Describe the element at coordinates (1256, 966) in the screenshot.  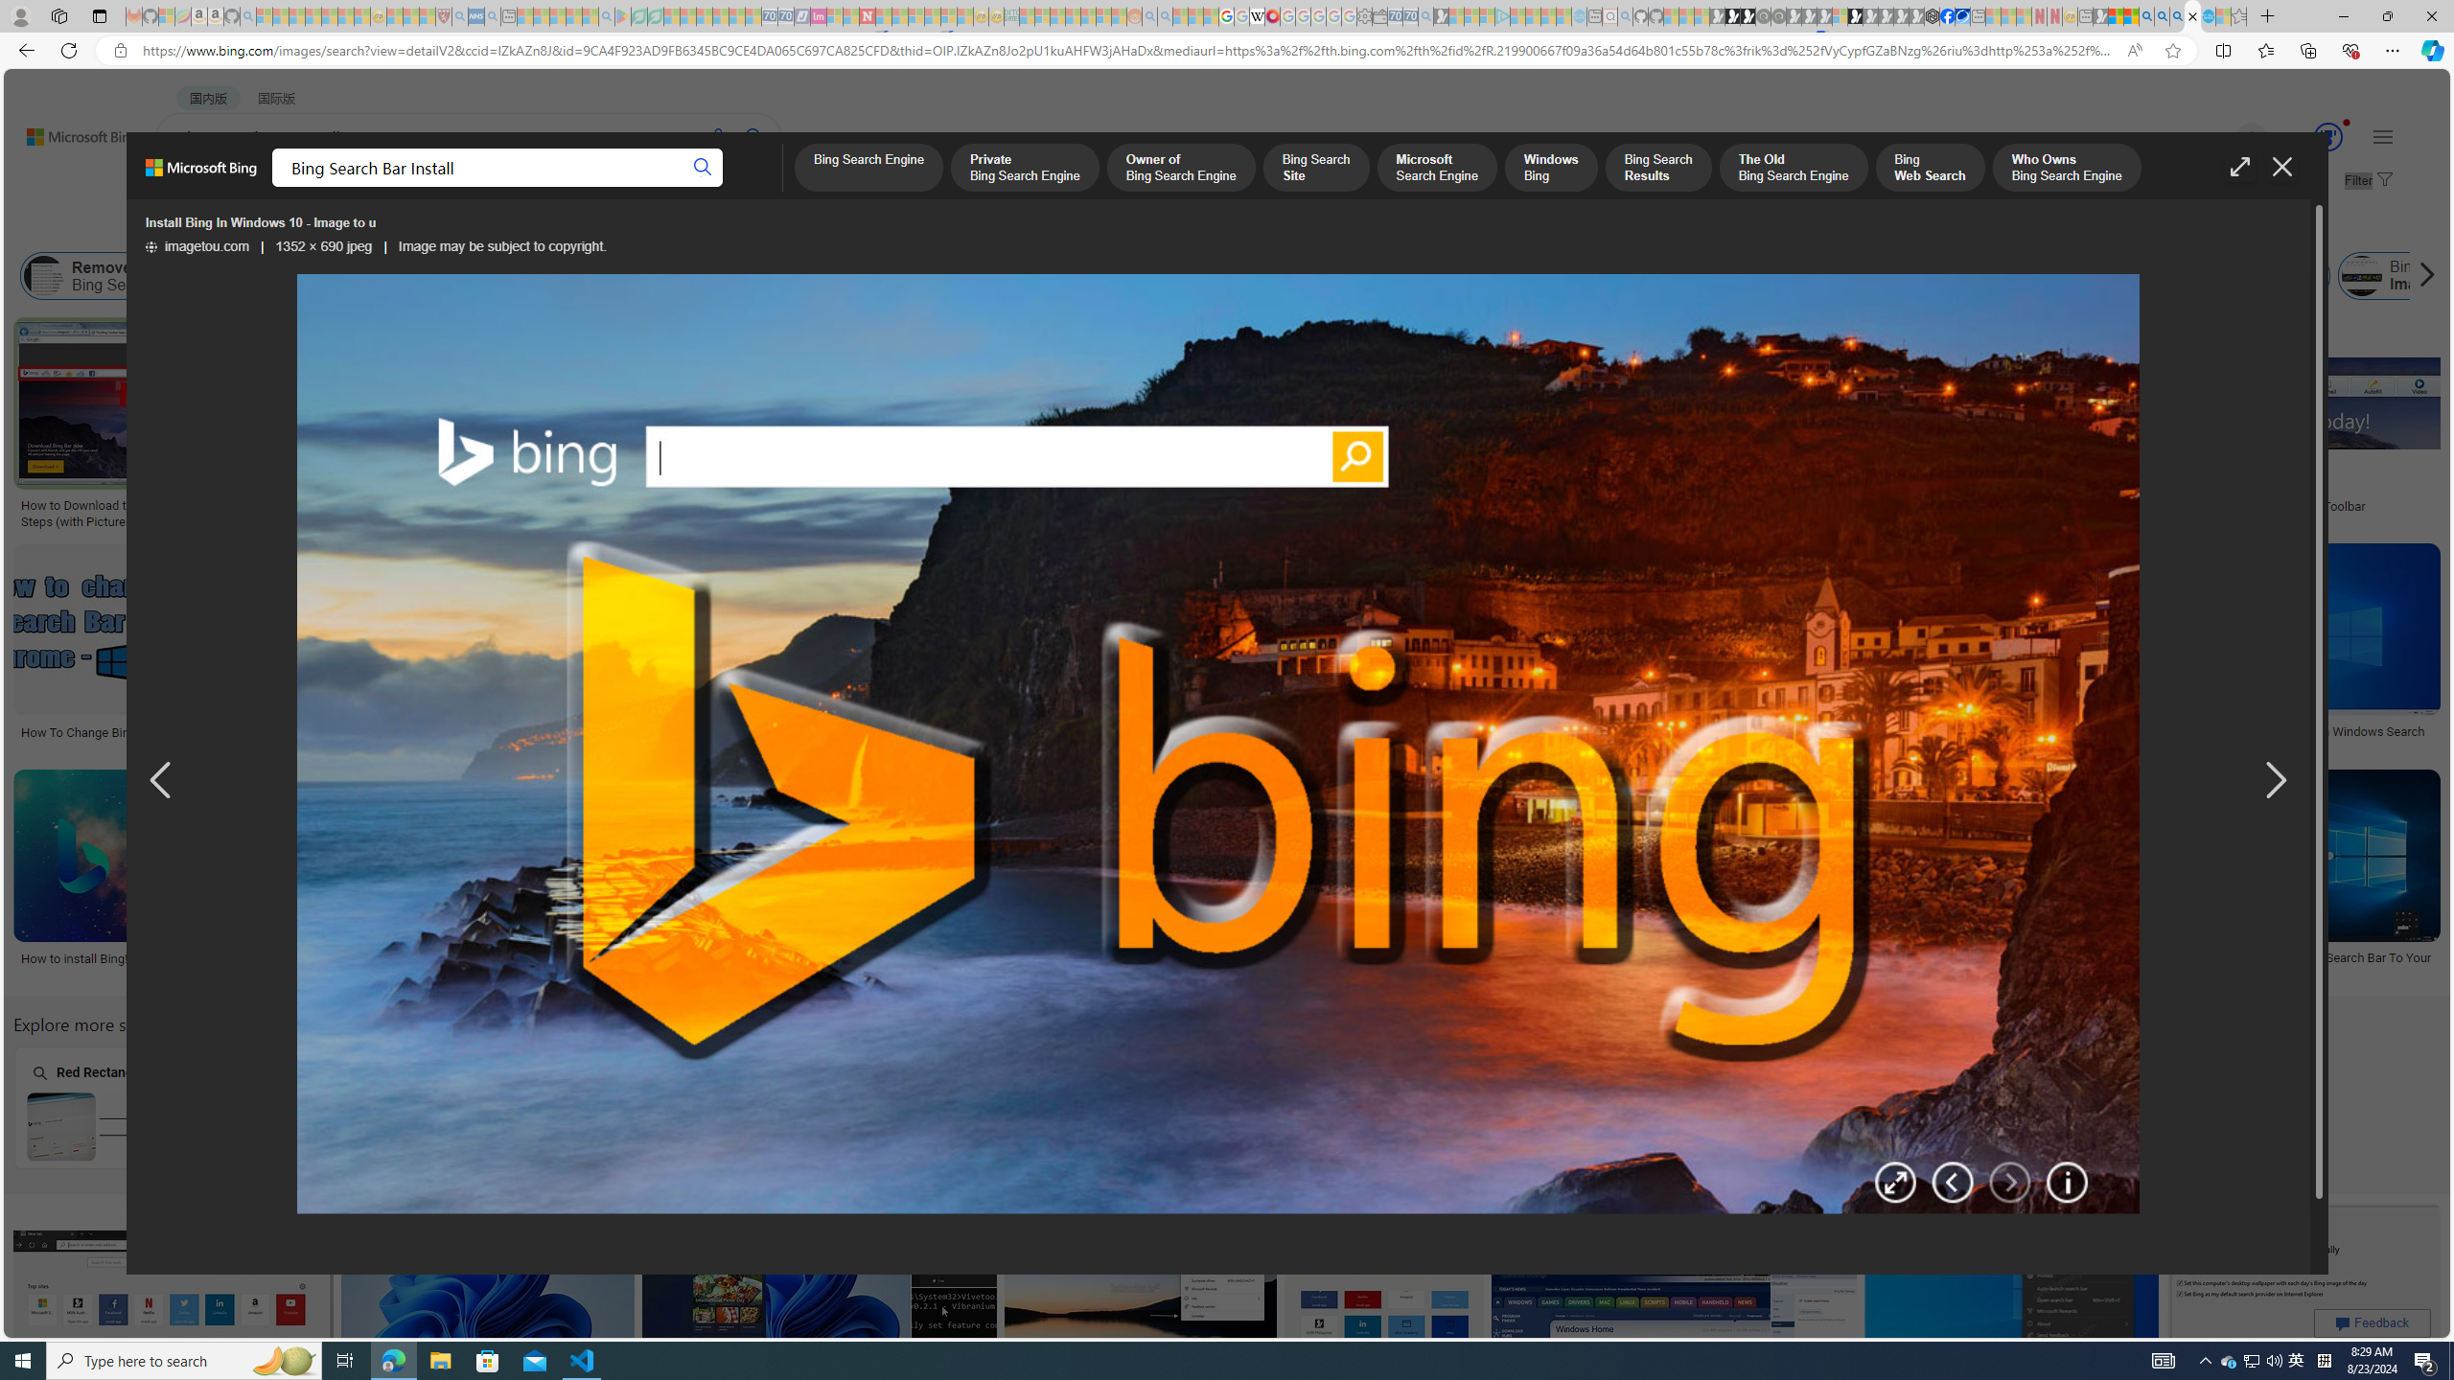
I see `How To Change Bing Search Bar To Google Windows 10` at that location.